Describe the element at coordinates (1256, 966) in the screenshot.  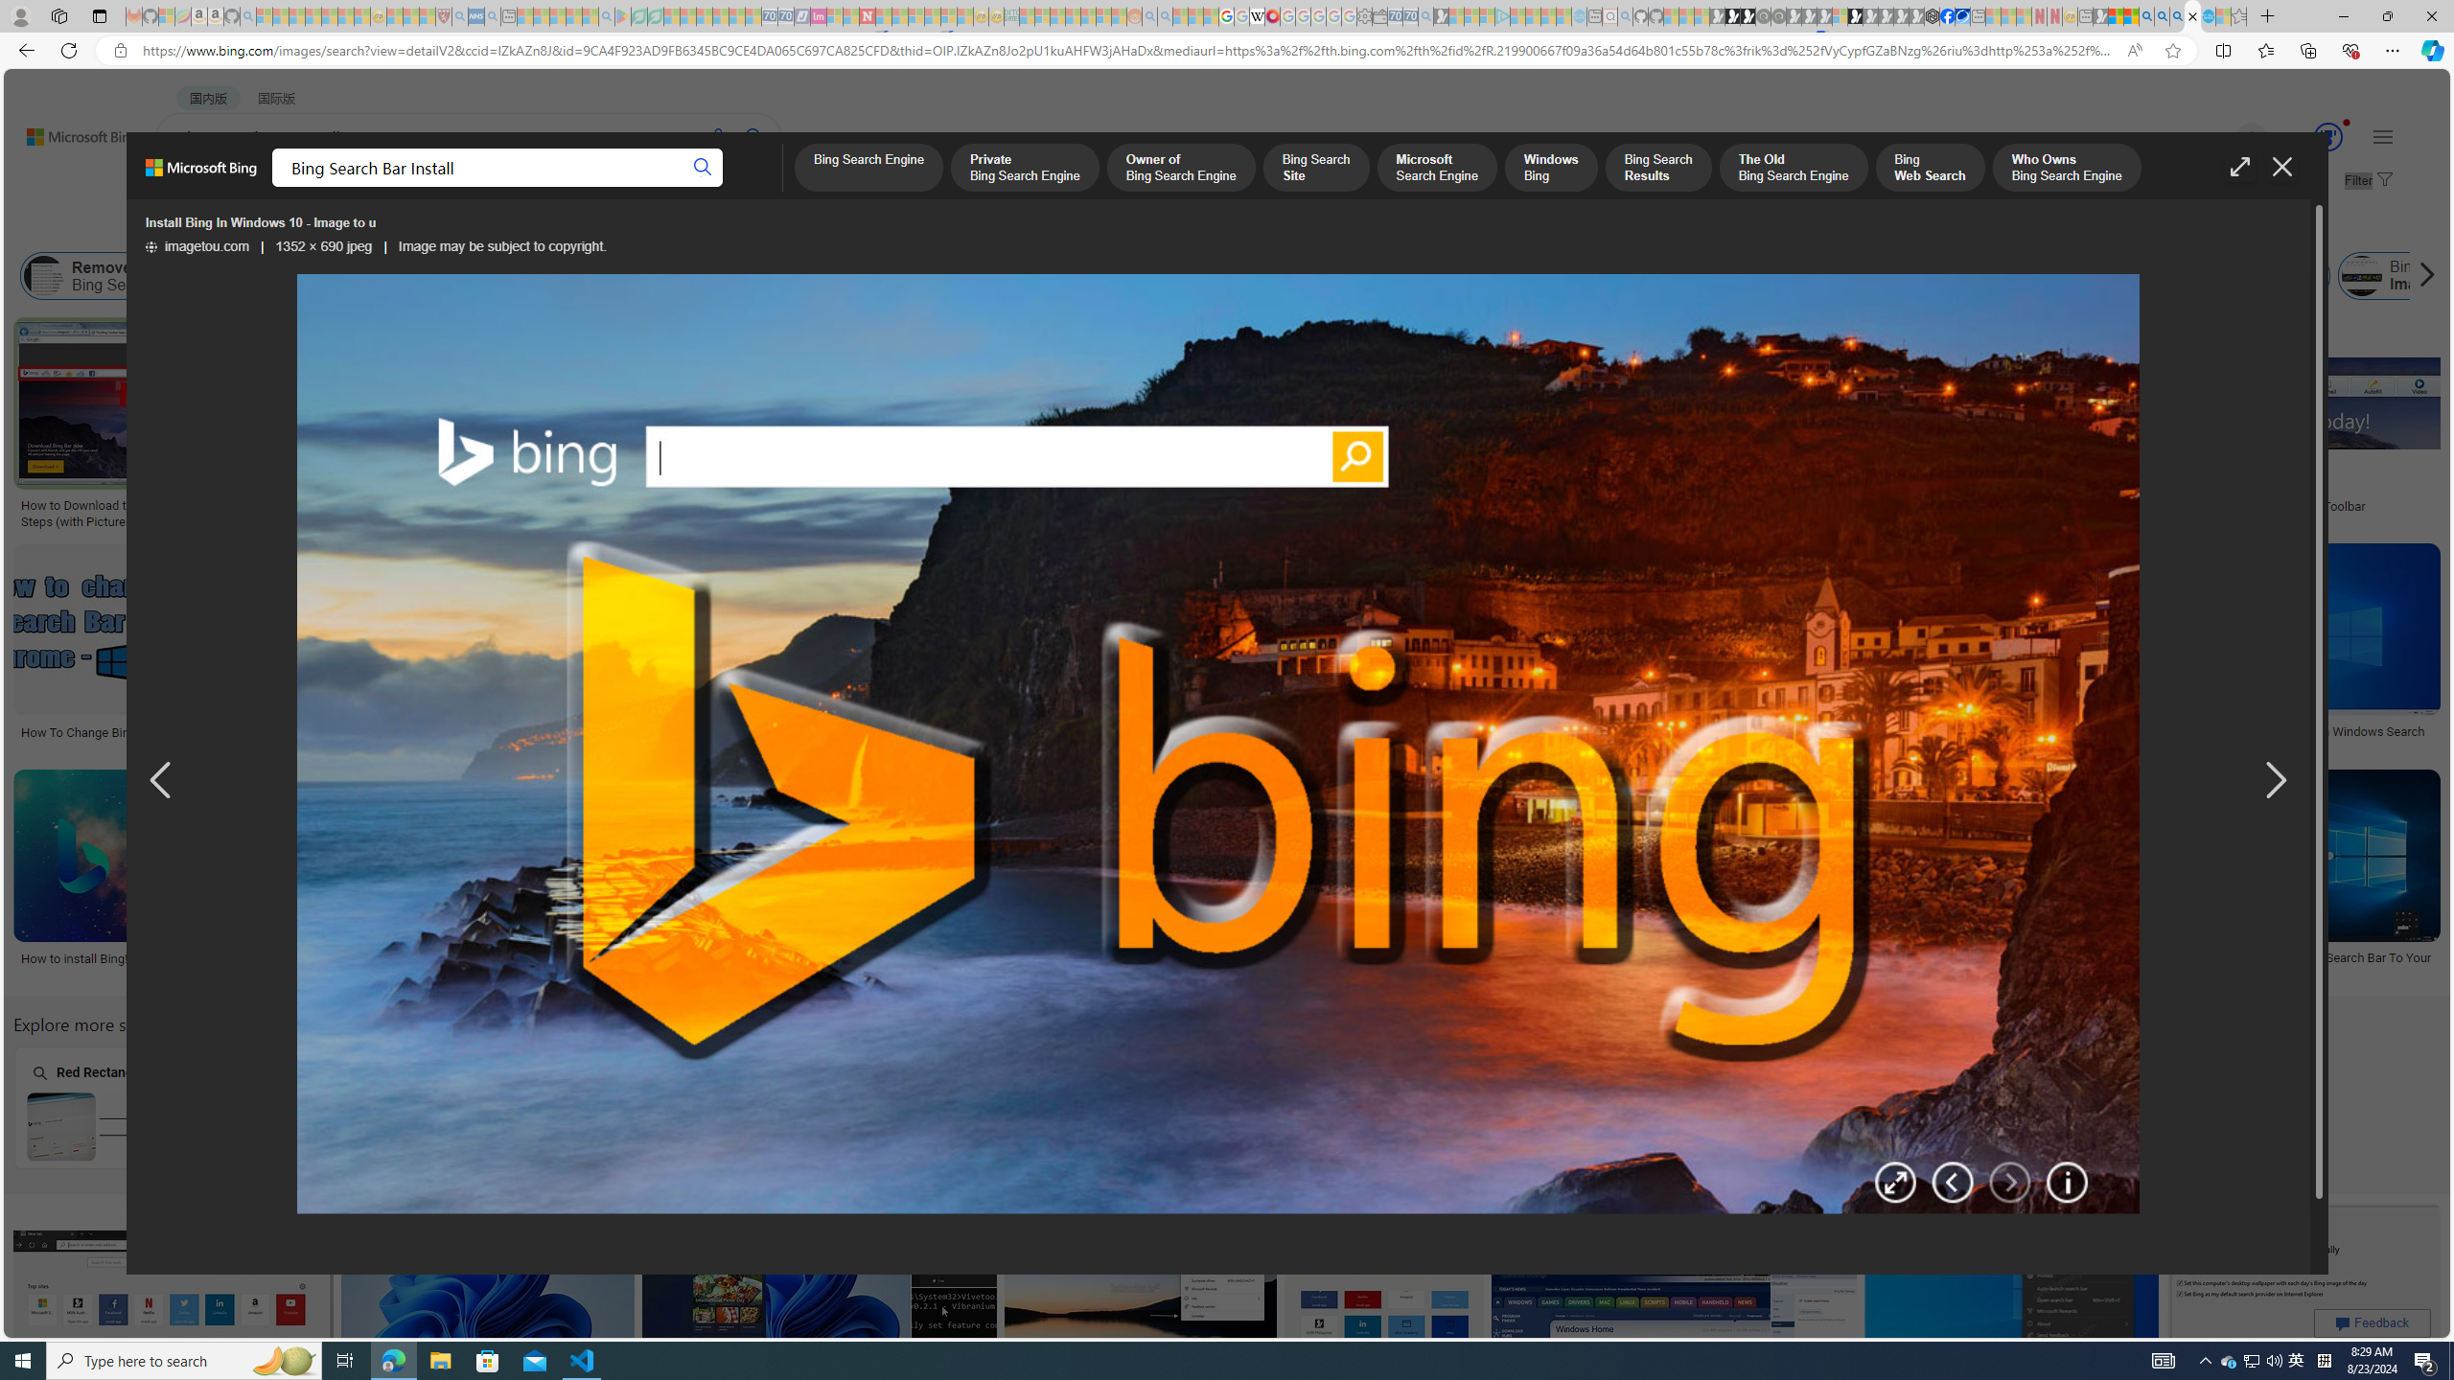
I see `How To Change Bing Search Bar To Google Windows 10` at that location.